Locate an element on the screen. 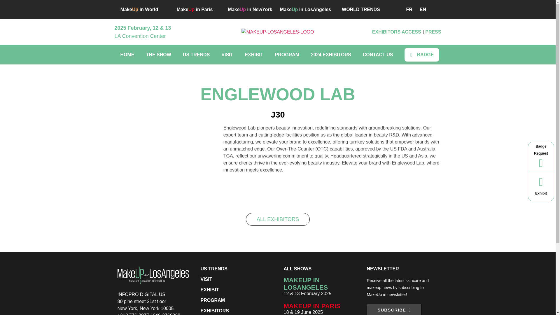  THE SHOW is located at coordinates (159, 55).